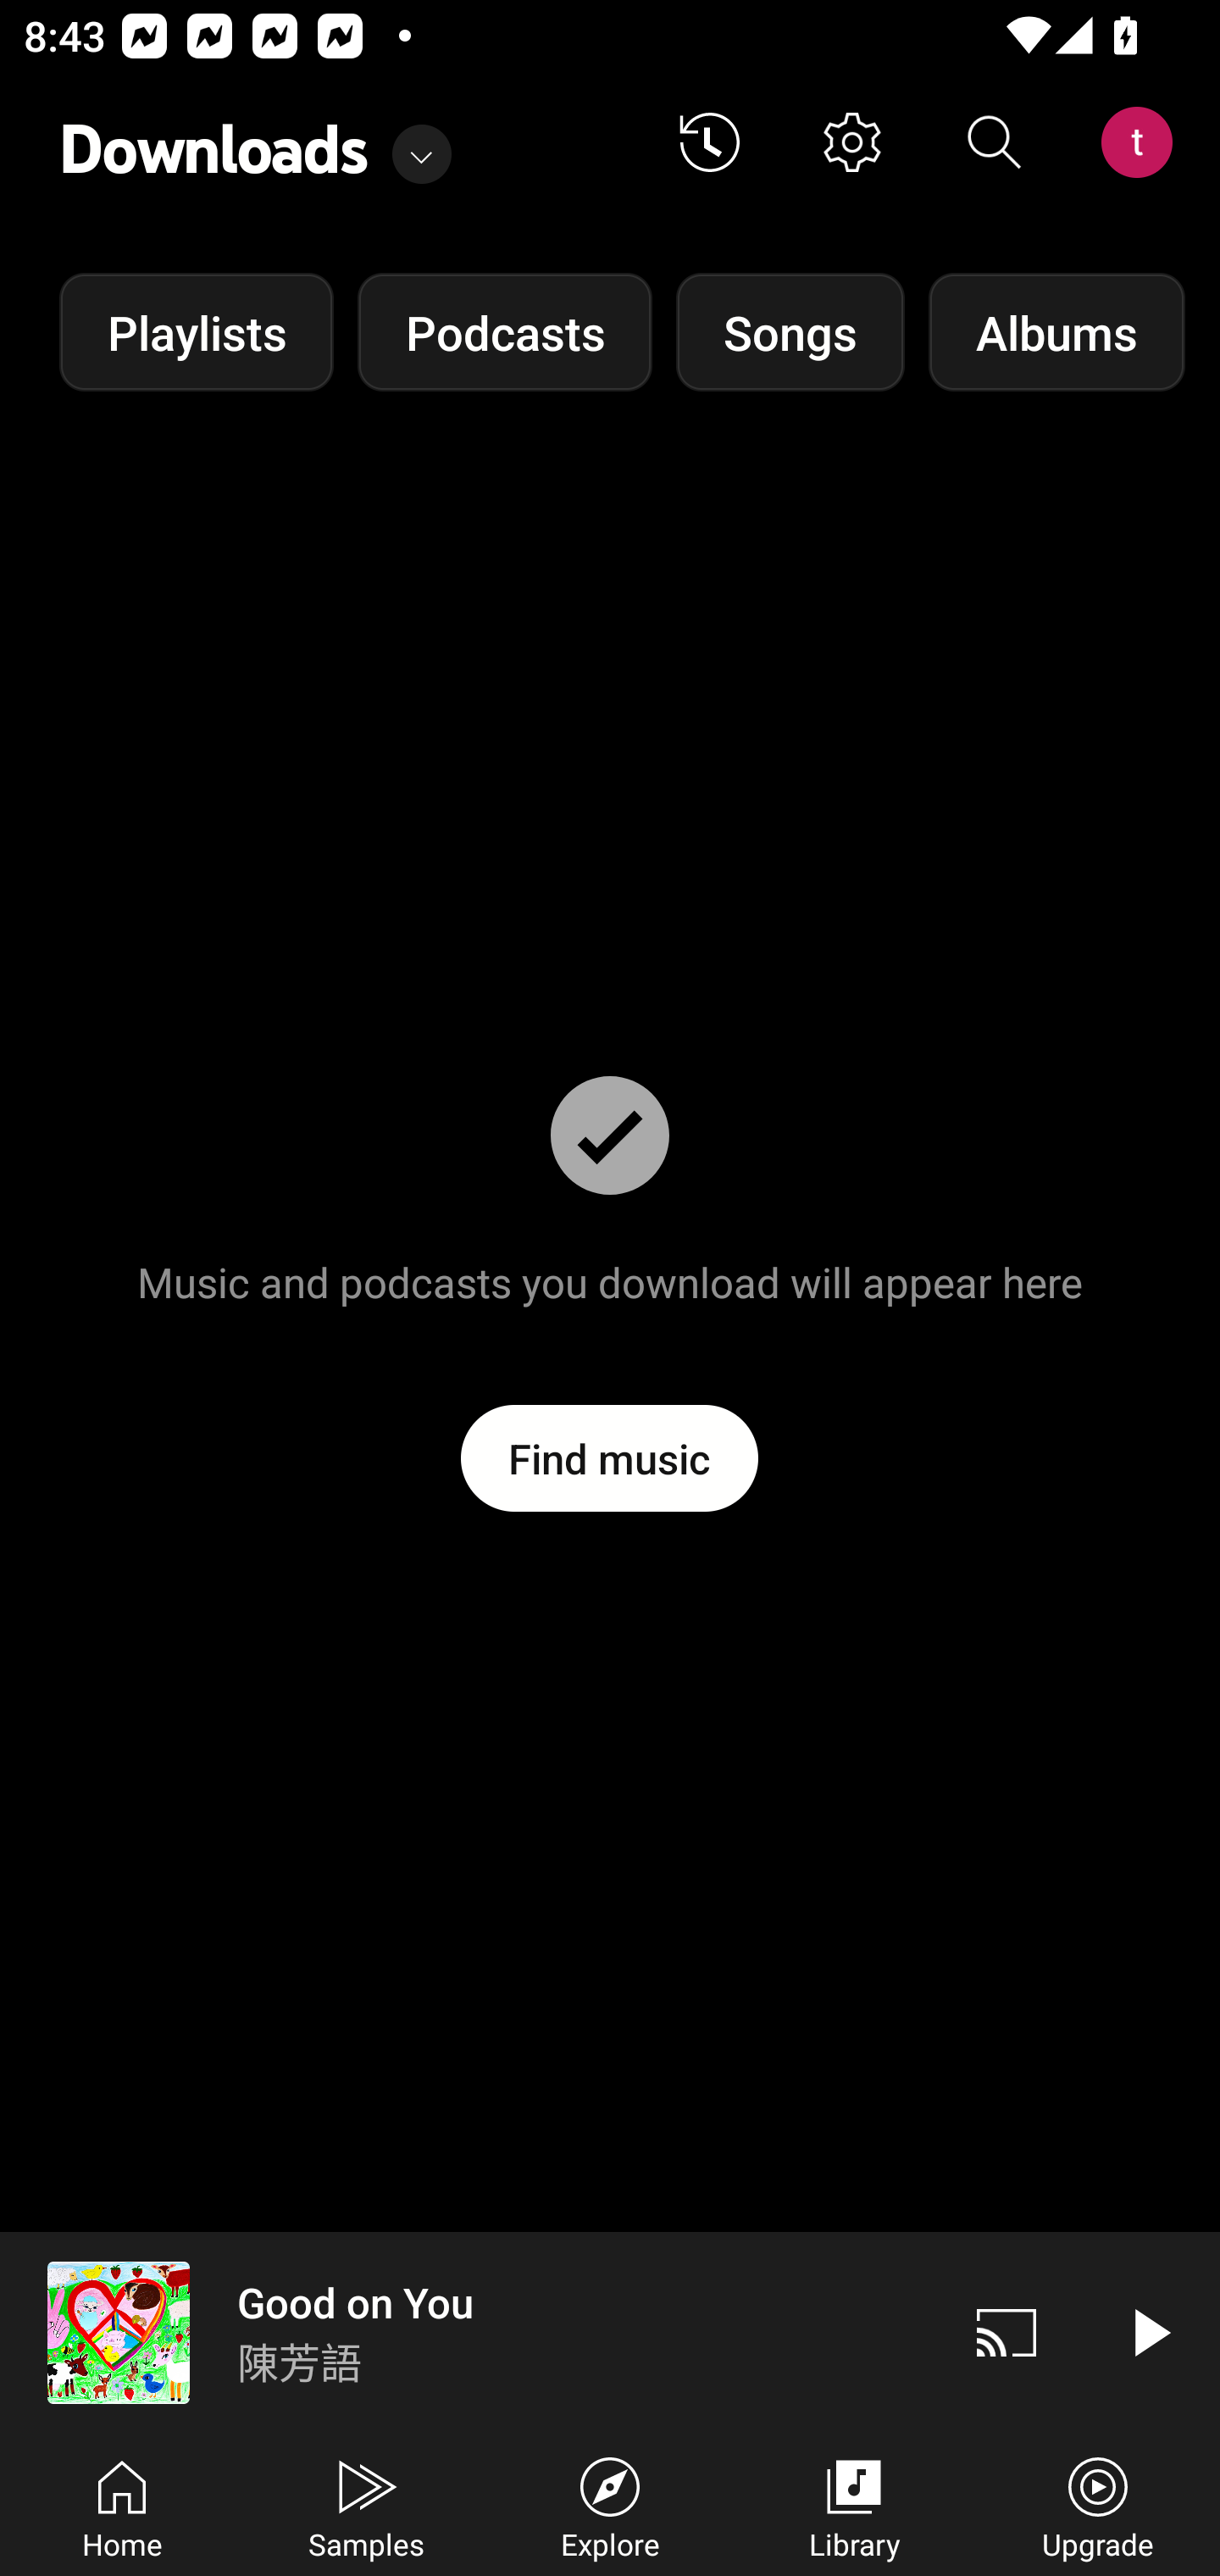 This screenshot has width=1220, height=2576. I want to click on Play video, so click(1149, 2332).